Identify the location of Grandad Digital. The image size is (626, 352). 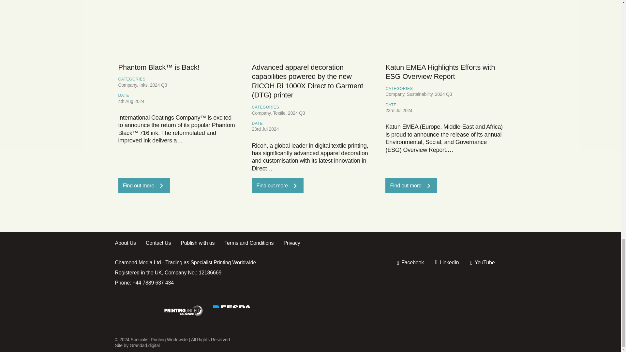
(144, 345).